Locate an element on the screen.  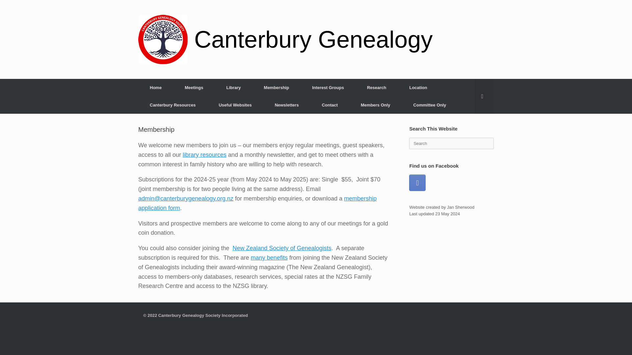
Members Only is located at coordinates (376, 105).